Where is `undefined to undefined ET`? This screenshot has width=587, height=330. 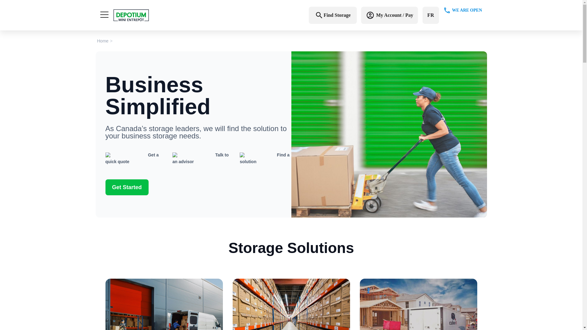 undefined to undefined ET is located at coordinates (462, 15).